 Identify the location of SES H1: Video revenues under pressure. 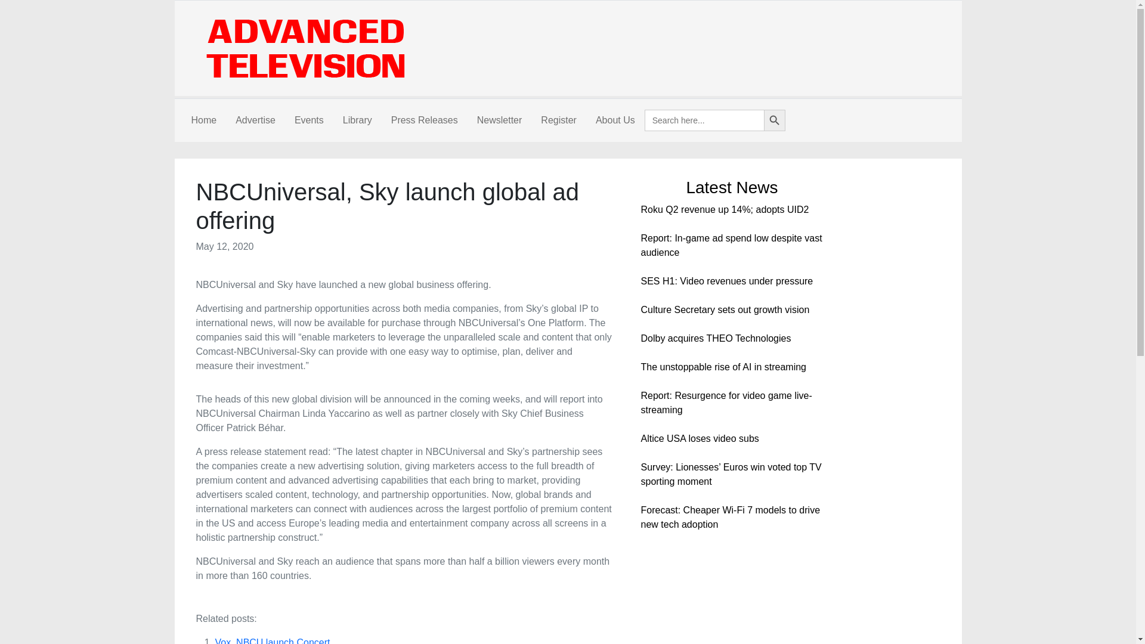
(726, 281).